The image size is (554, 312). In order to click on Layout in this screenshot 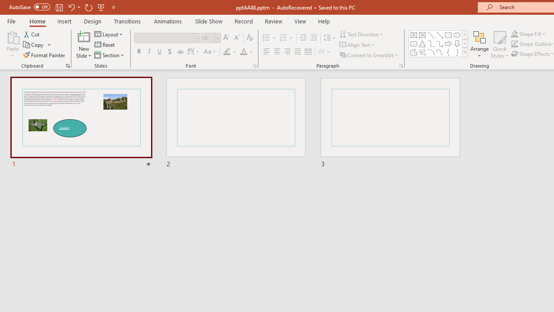, I will do `click(109, 34)`.